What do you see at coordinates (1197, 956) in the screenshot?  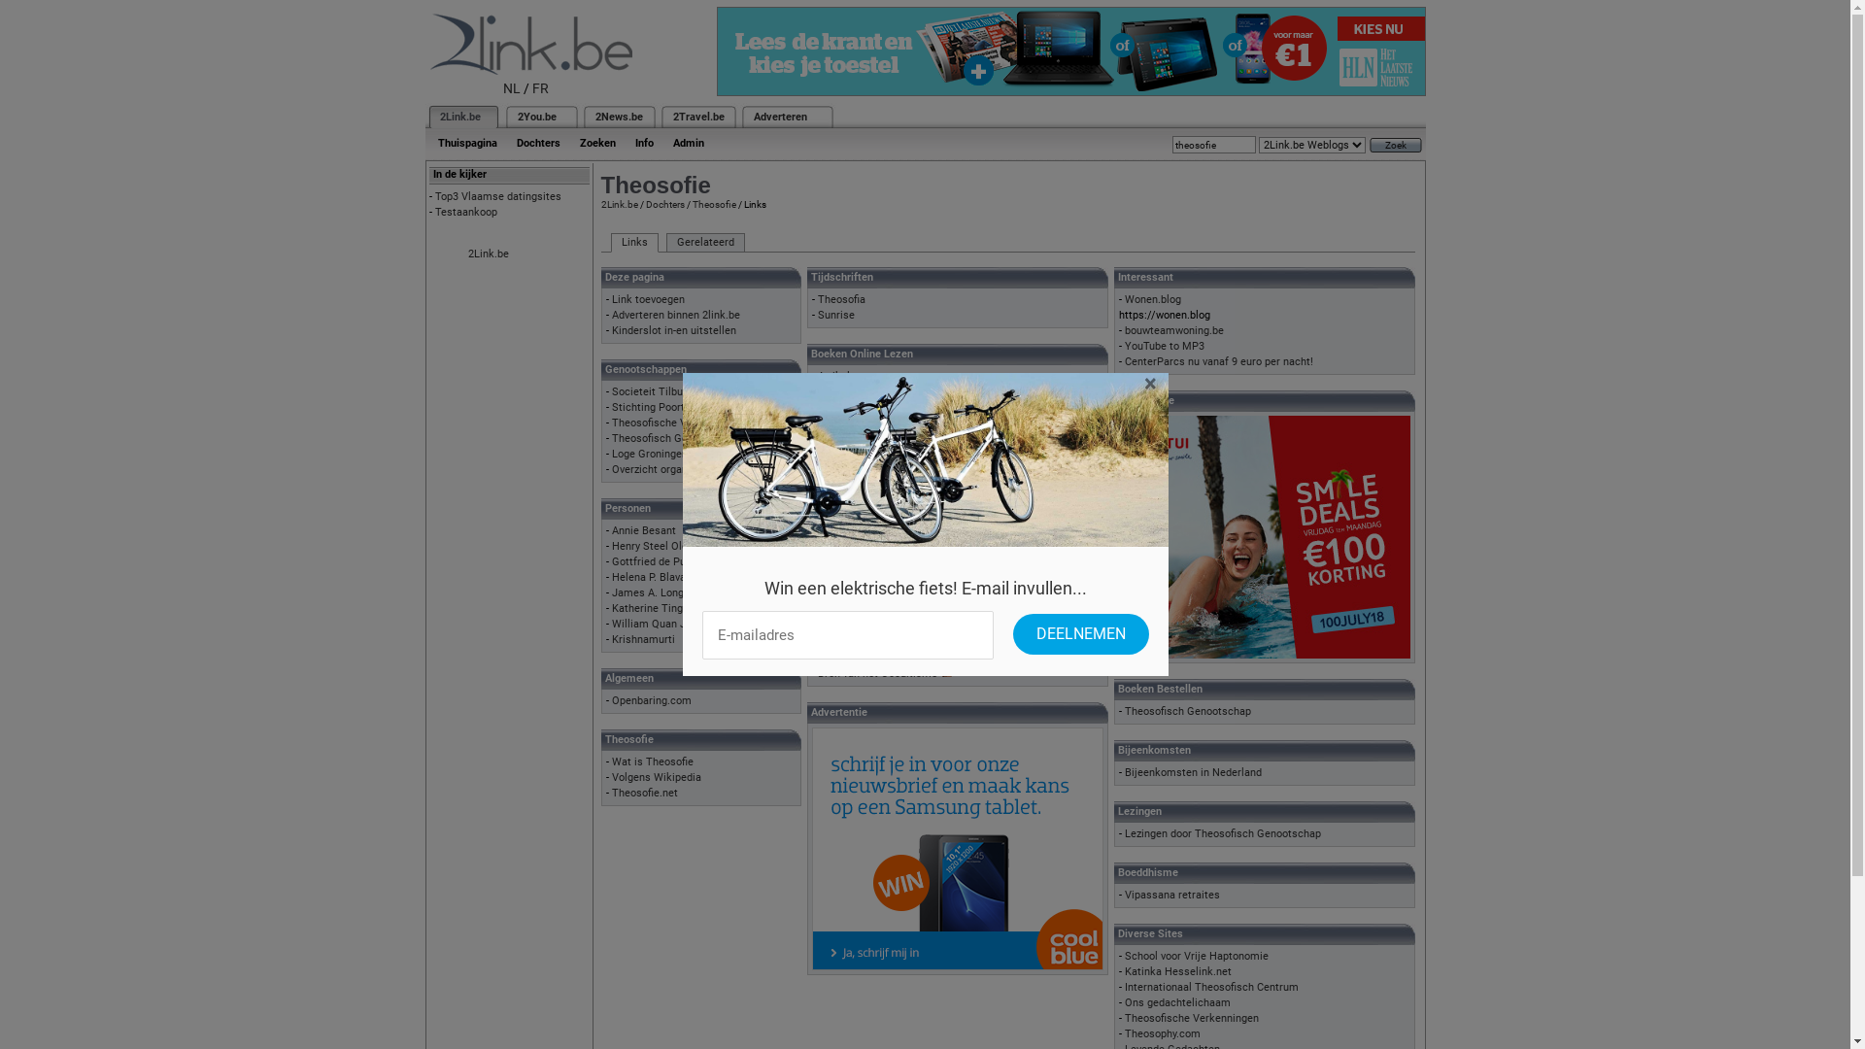 I see `School voor Vrije Haptonomie` at bounding box center [1197, 956].